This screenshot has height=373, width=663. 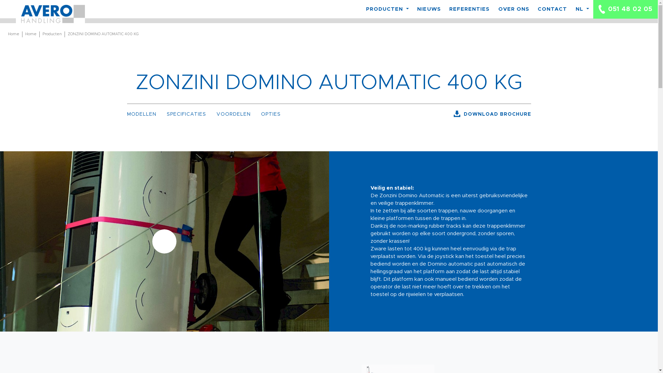 I want to click on Home, so click(x=31, y=35).